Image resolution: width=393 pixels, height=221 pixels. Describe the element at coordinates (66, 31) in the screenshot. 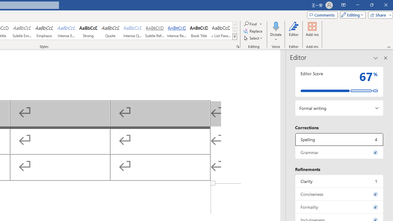

I see `Intense Emphasis` at that location.